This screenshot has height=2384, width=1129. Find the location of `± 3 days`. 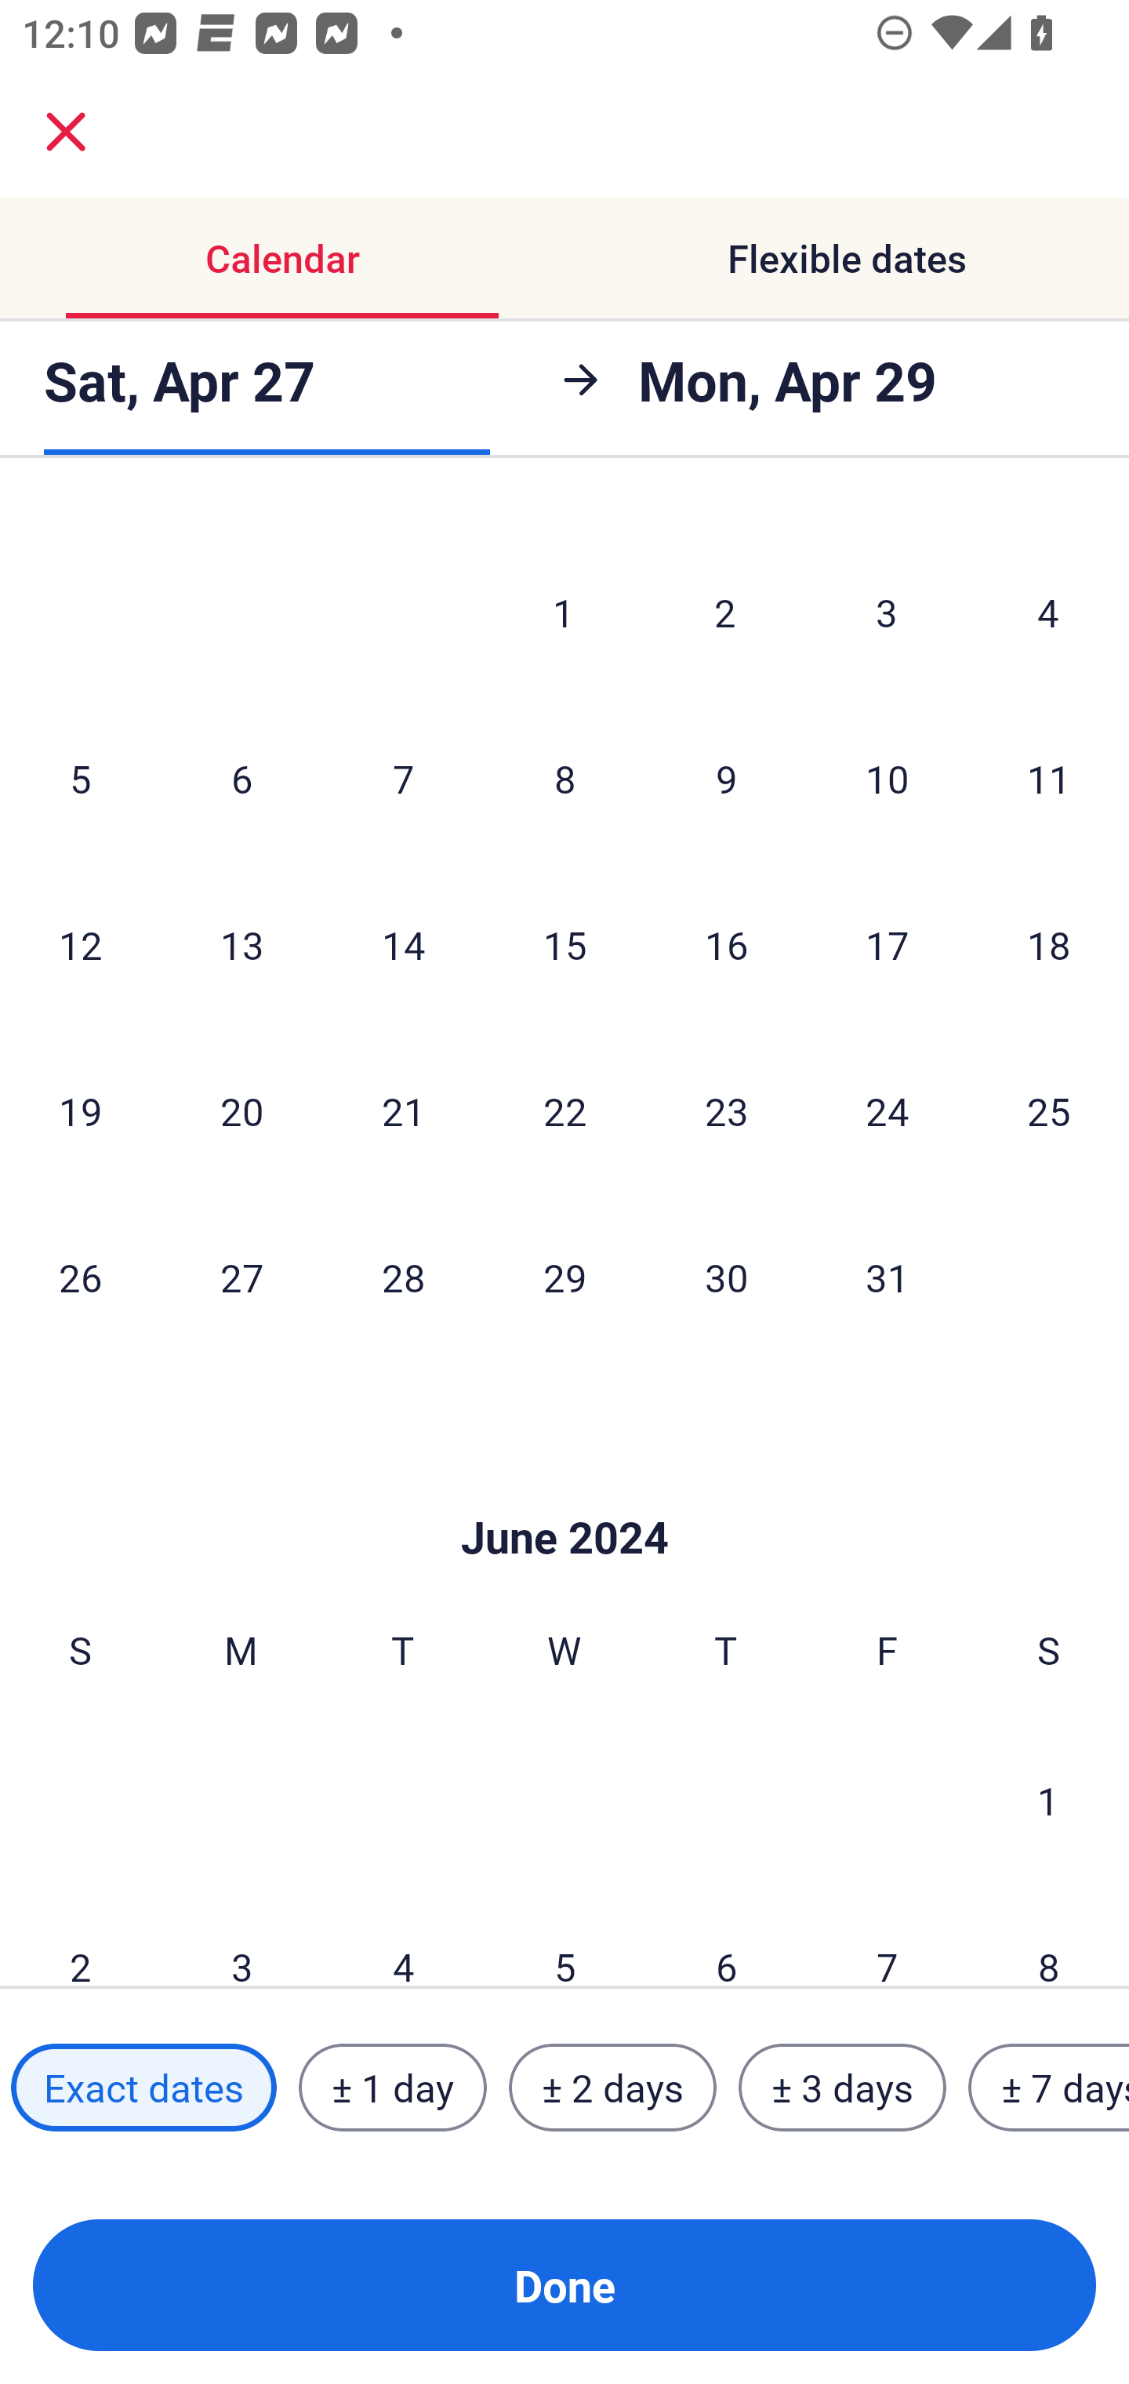

± 3 days is located at coordinates (842, 2087).